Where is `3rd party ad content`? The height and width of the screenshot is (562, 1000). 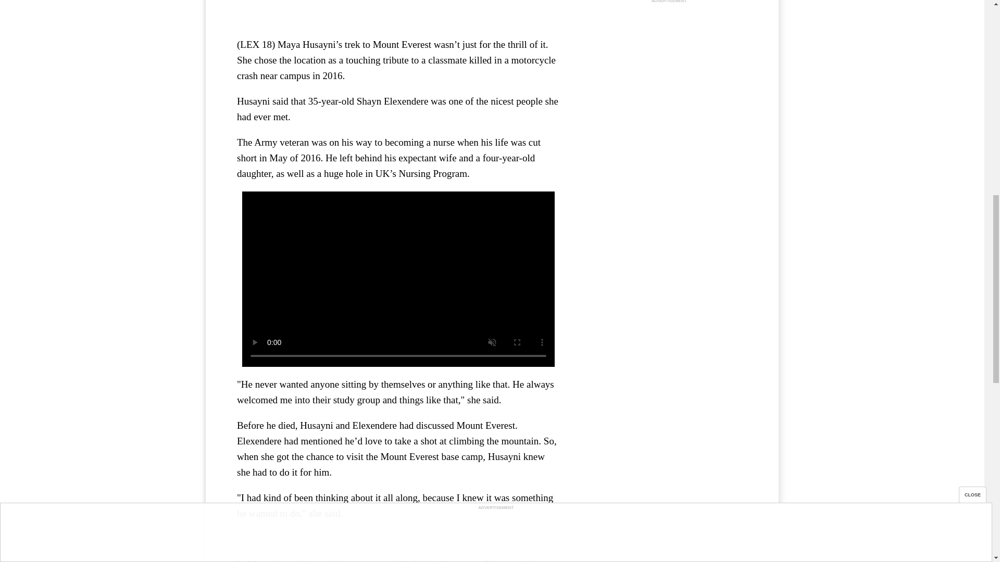 3rd party ad content is located at coordinates (669, 71).